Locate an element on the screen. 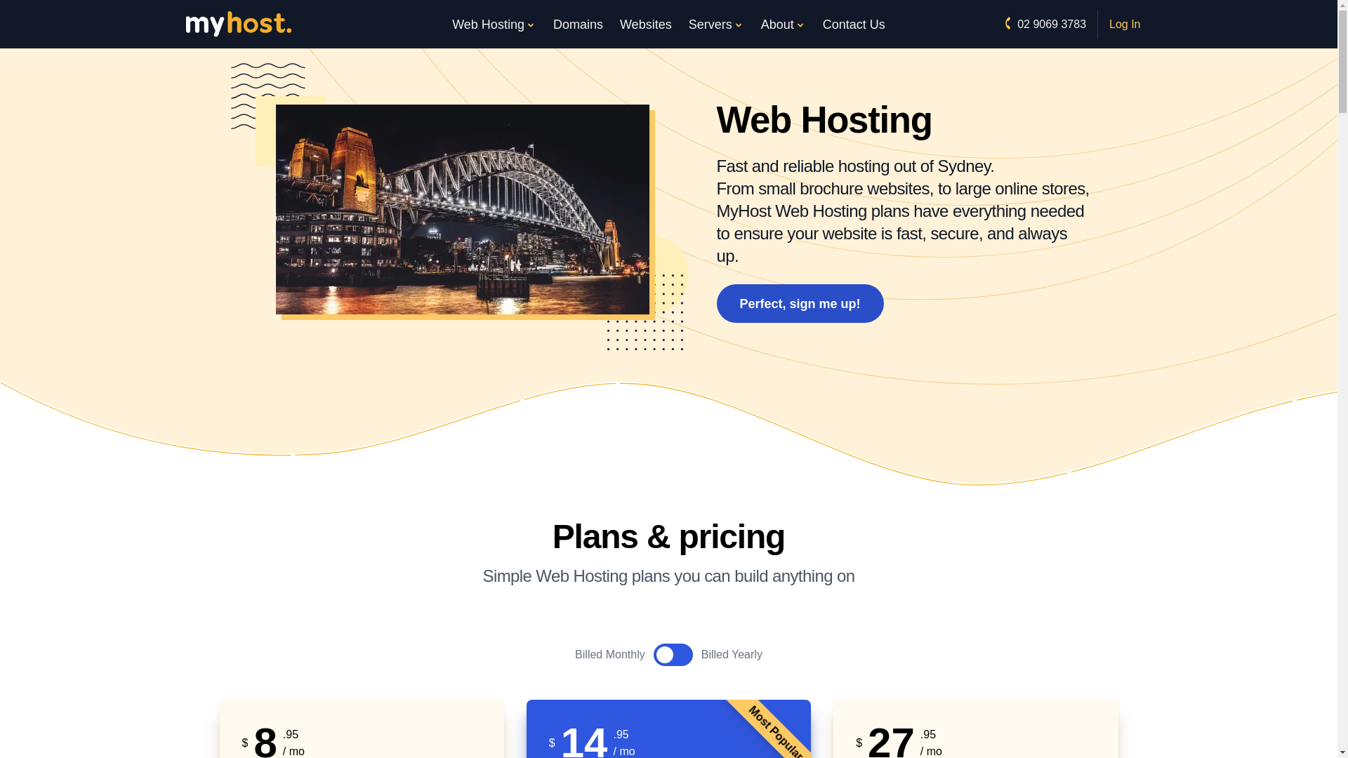  MyHost is located at coordinates (238, 24).